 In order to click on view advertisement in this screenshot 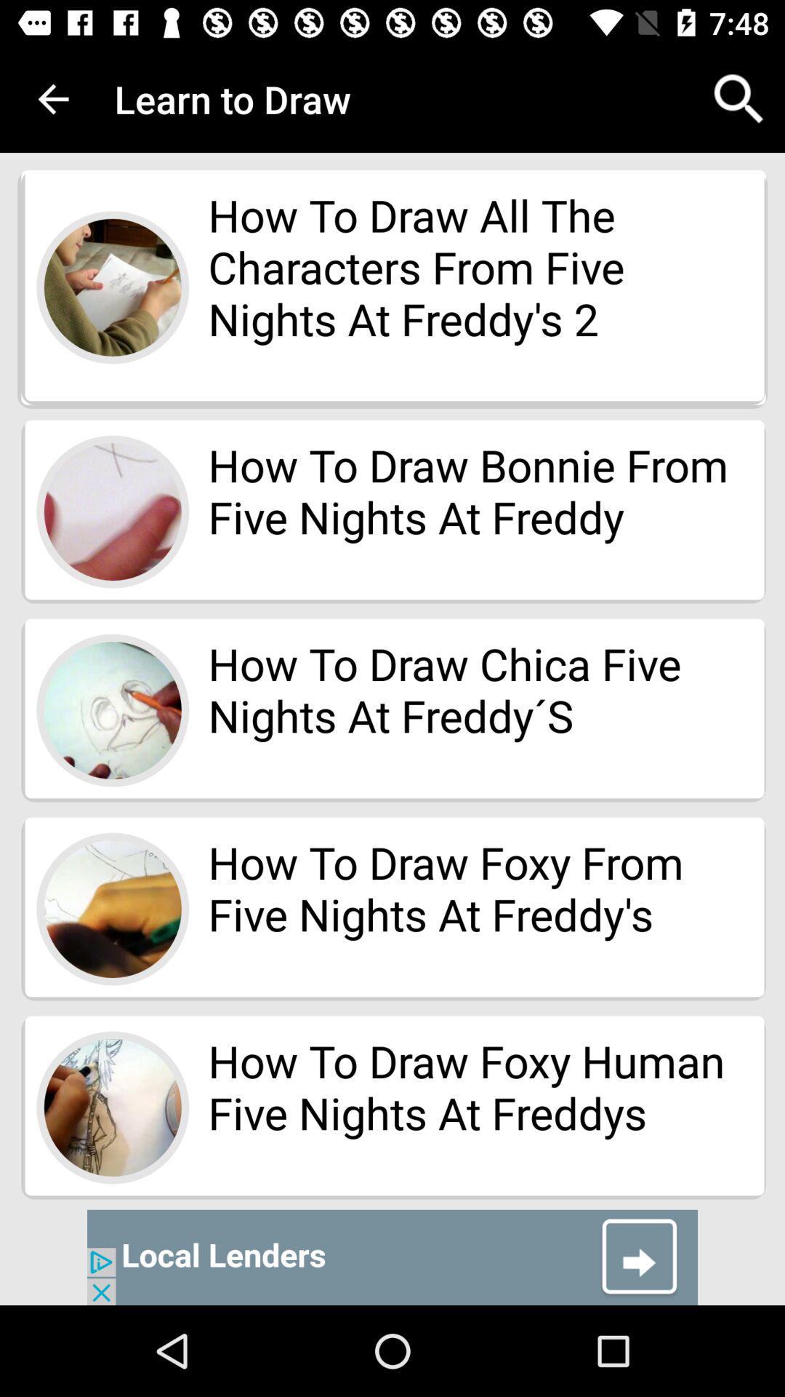, I will do `click(392, 1257)`.